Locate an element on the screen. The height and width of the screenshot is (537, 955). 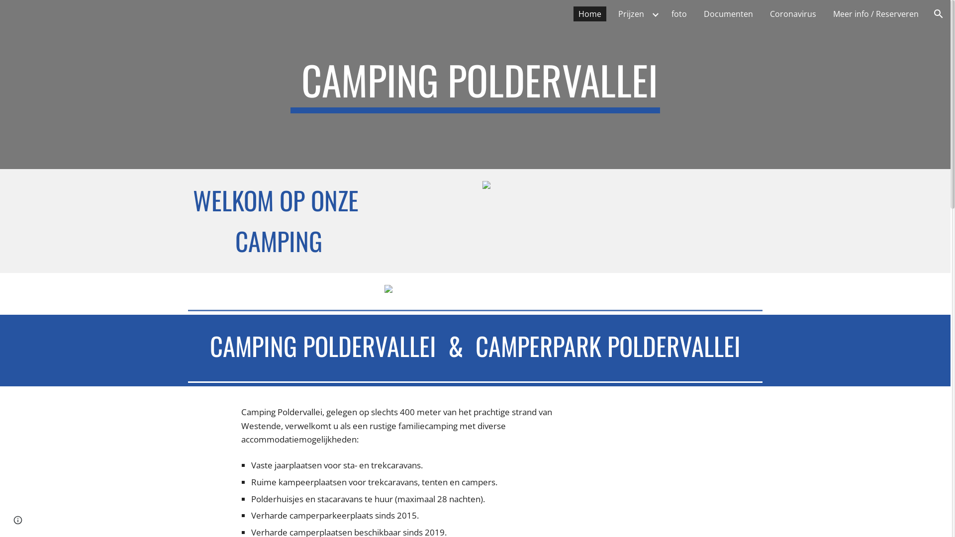
foto is located at coordinates (679, 14).